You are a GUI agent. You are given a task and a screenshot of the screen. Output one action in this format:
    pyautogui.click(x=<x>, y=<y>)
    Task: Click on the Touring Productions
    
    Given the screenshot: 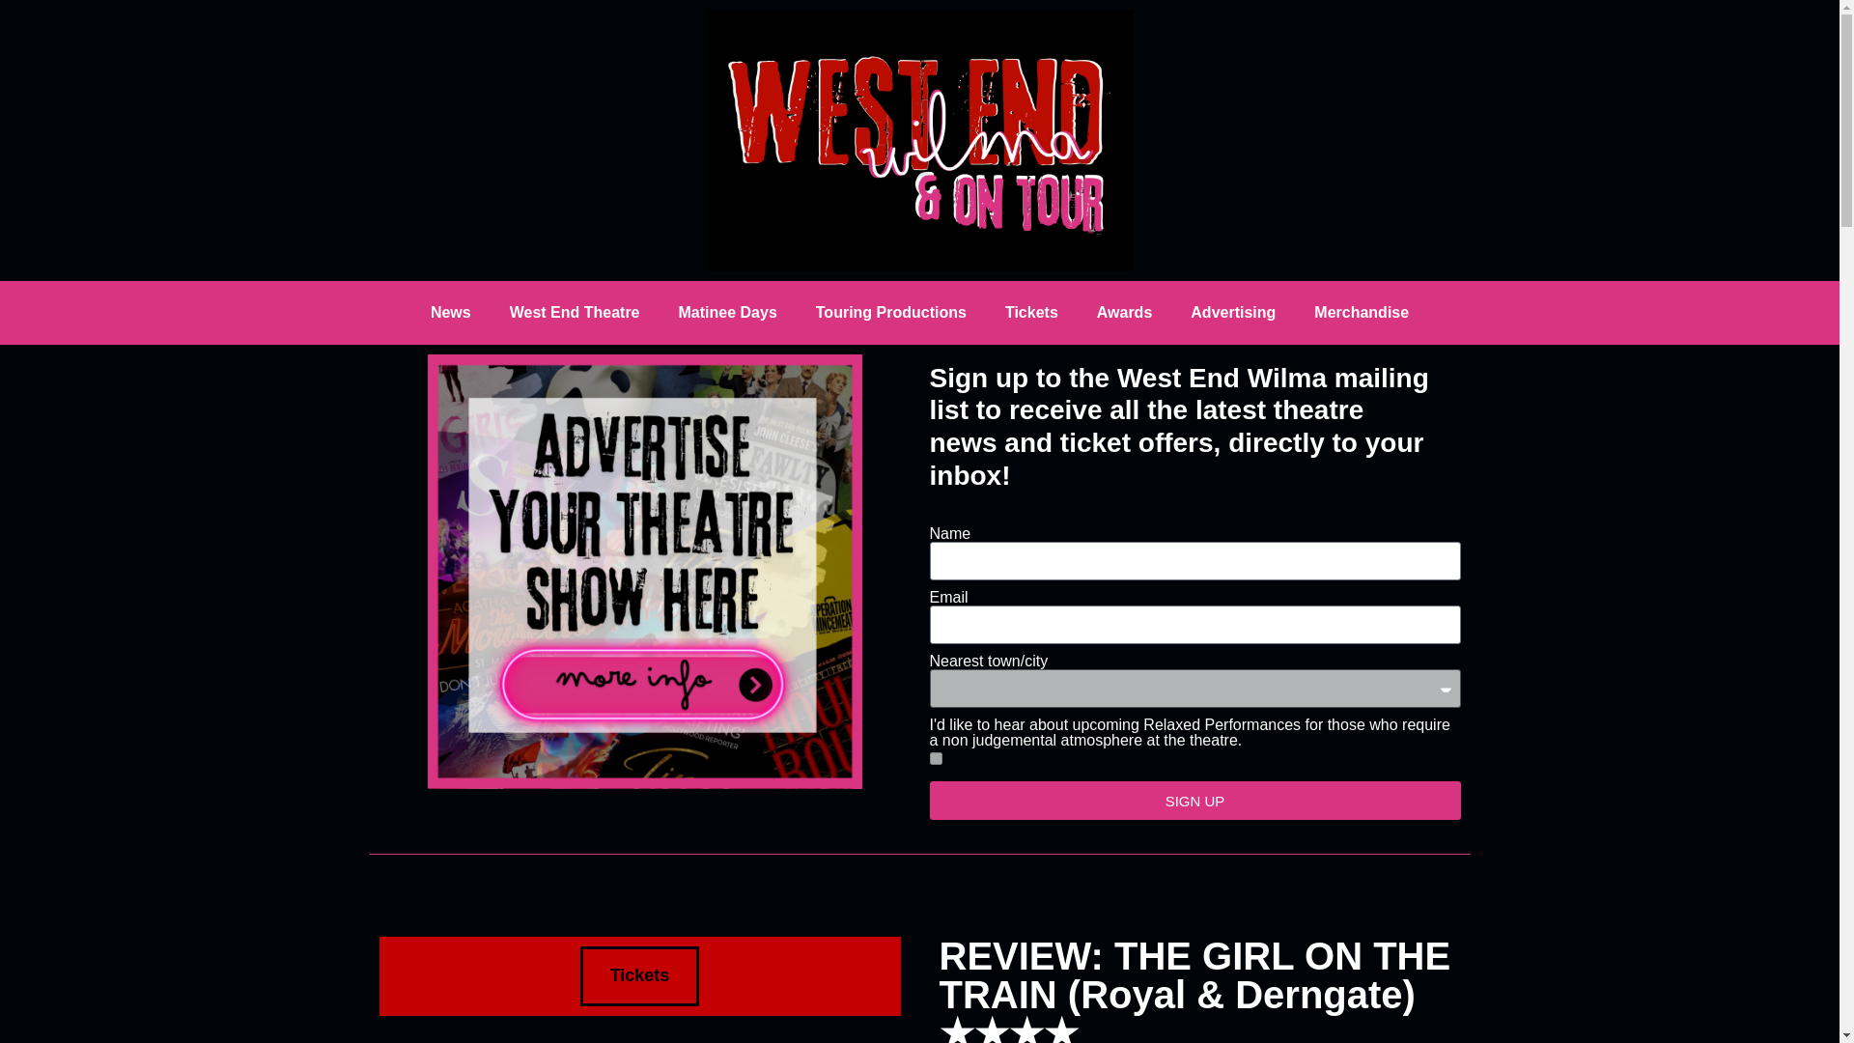 What is the action you would take?
    pyautogui.click(x=891, y=313)
    